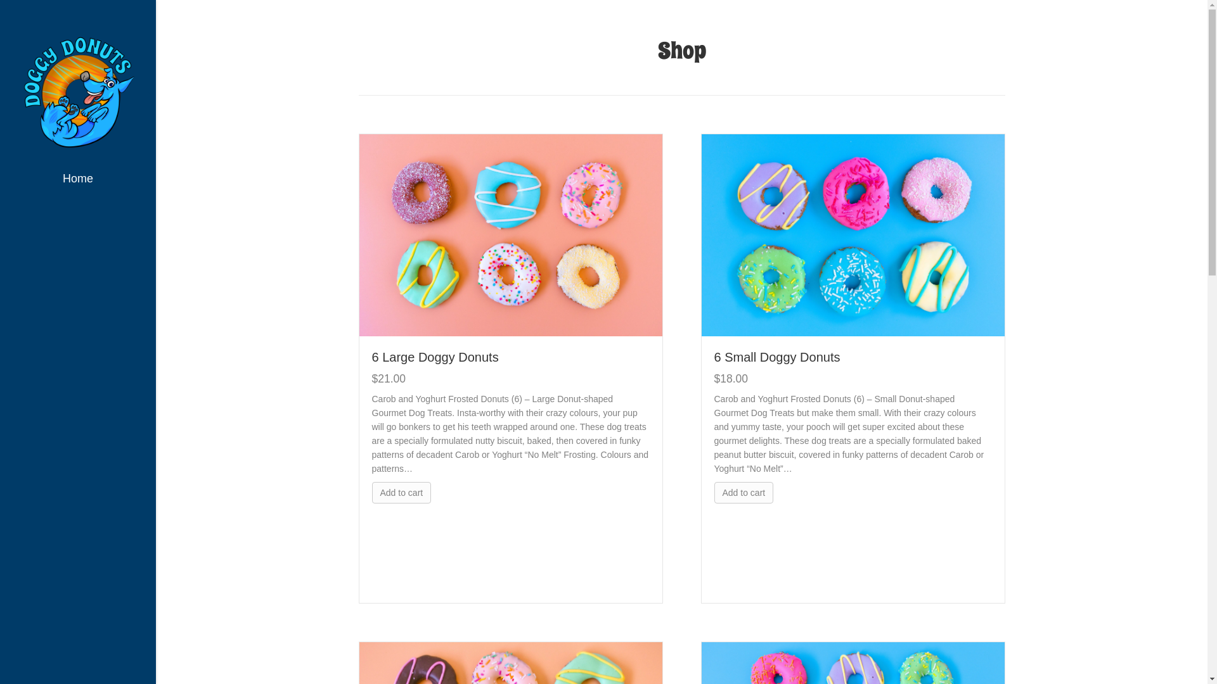  Describe the element at coordinates (777, 357) in the screenshot. I see `6 Small Doggy Donuts` at that location.